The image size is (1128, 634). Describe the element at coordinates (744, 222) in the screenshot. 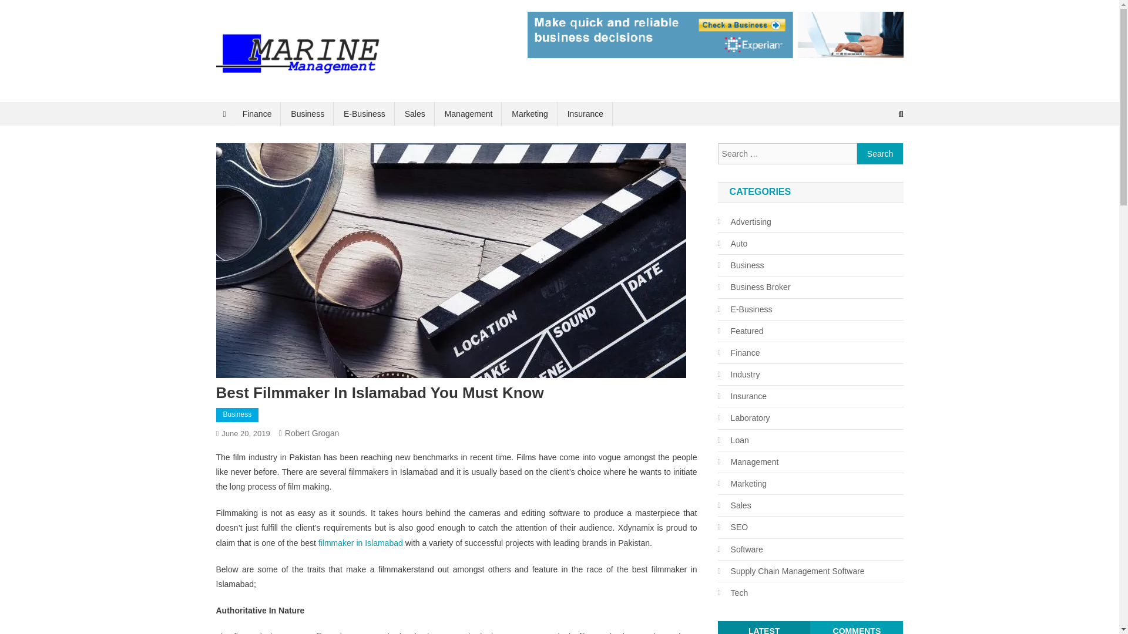

I see `Advertising` at that location.